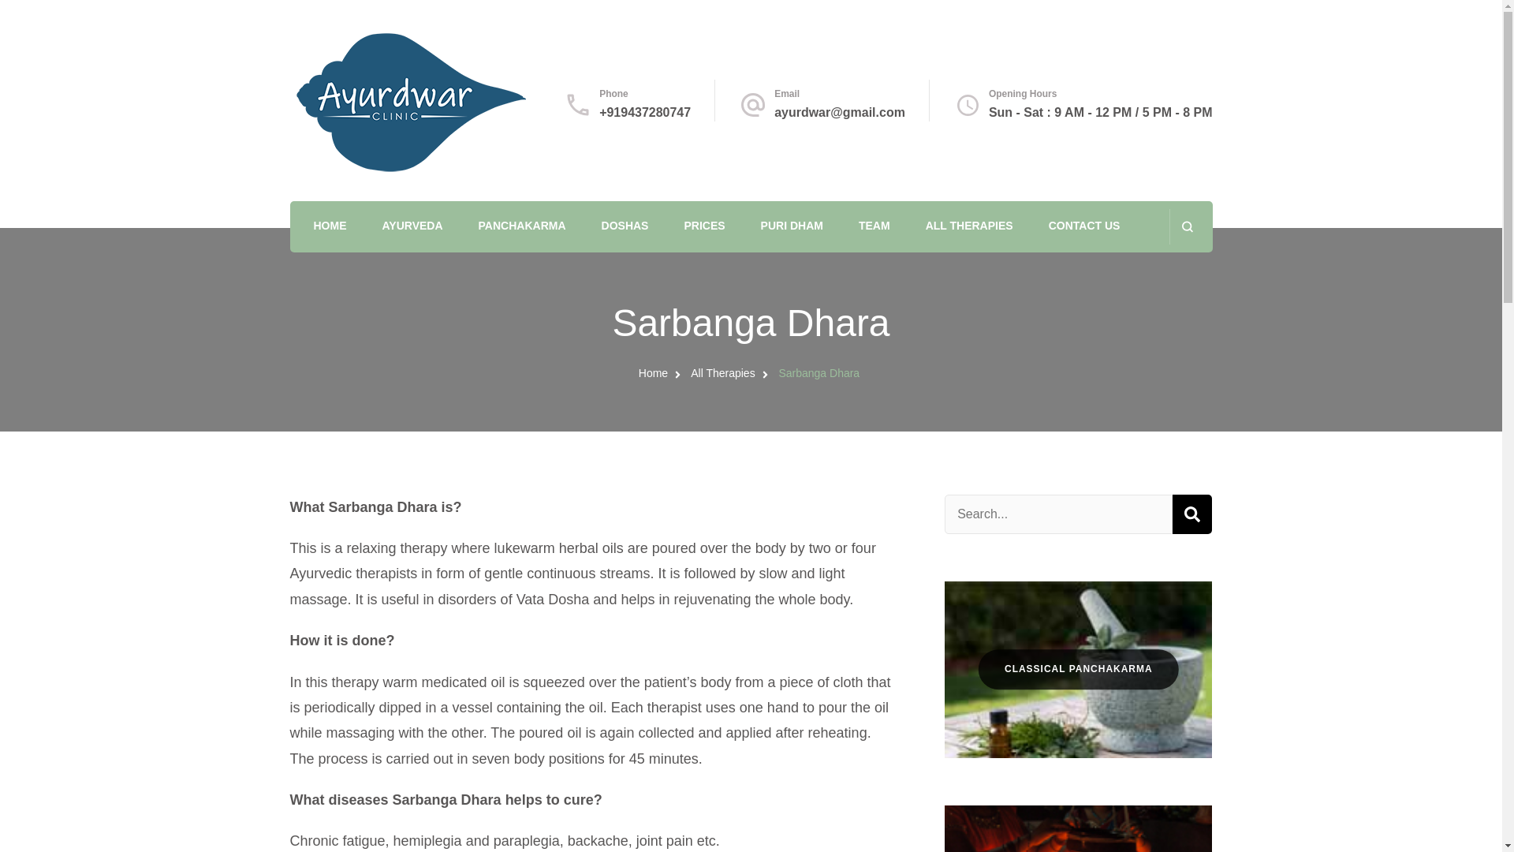  I want to click on ALL THERAPIES, so click(968, 227).